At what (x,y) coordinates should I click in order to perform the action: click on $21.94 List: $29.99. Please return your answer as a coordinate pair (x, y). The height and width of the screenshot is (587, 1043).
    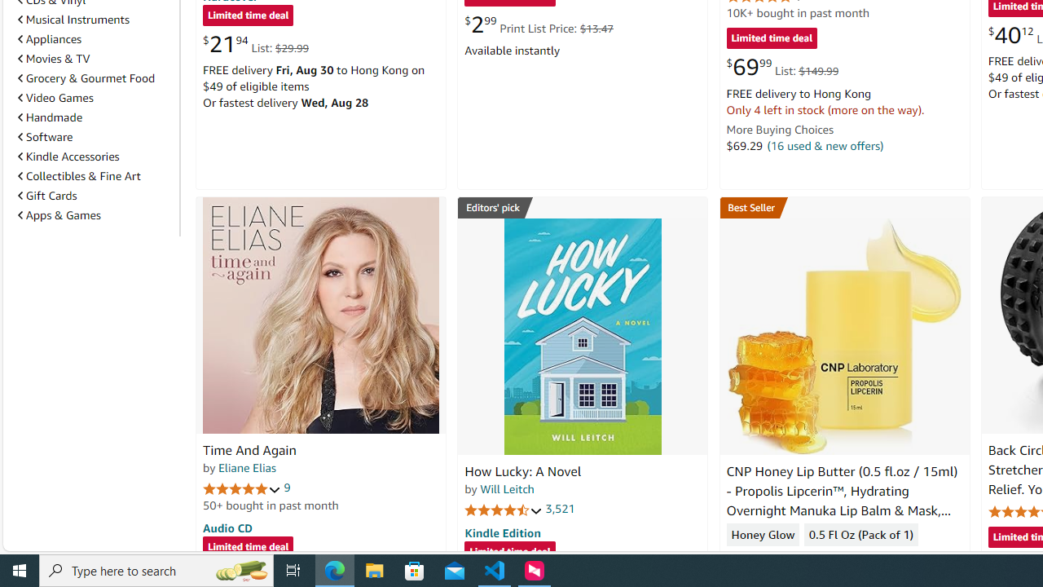
    Looking at the image, I should click on (256, 44).